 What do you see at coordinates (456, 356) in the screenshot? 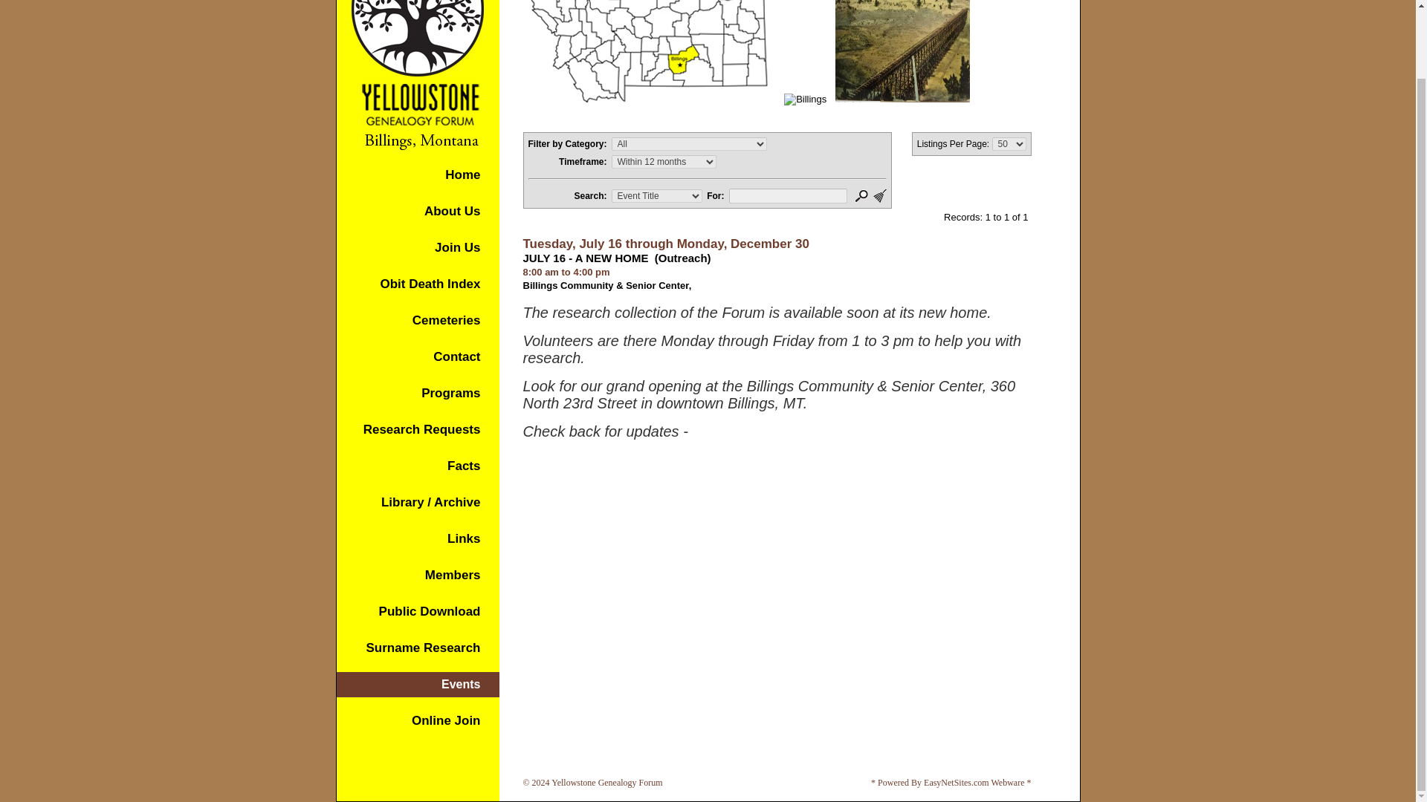
I see `Contact` at bounding box center [456, 356].